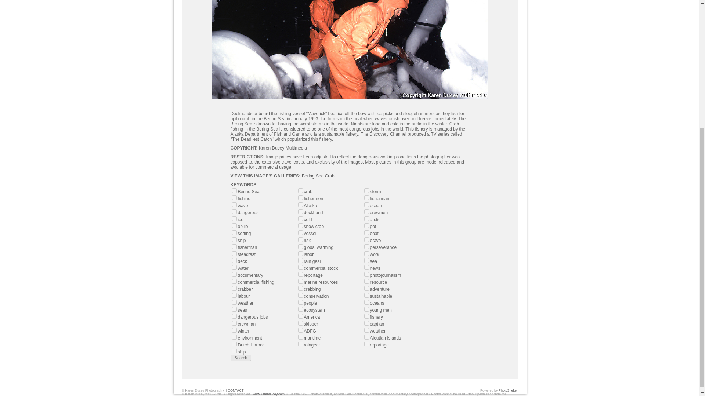  What do you see at coordinates (300, 212) in the screenshot?
I see `deckhand` at bounding box center [300, 212].